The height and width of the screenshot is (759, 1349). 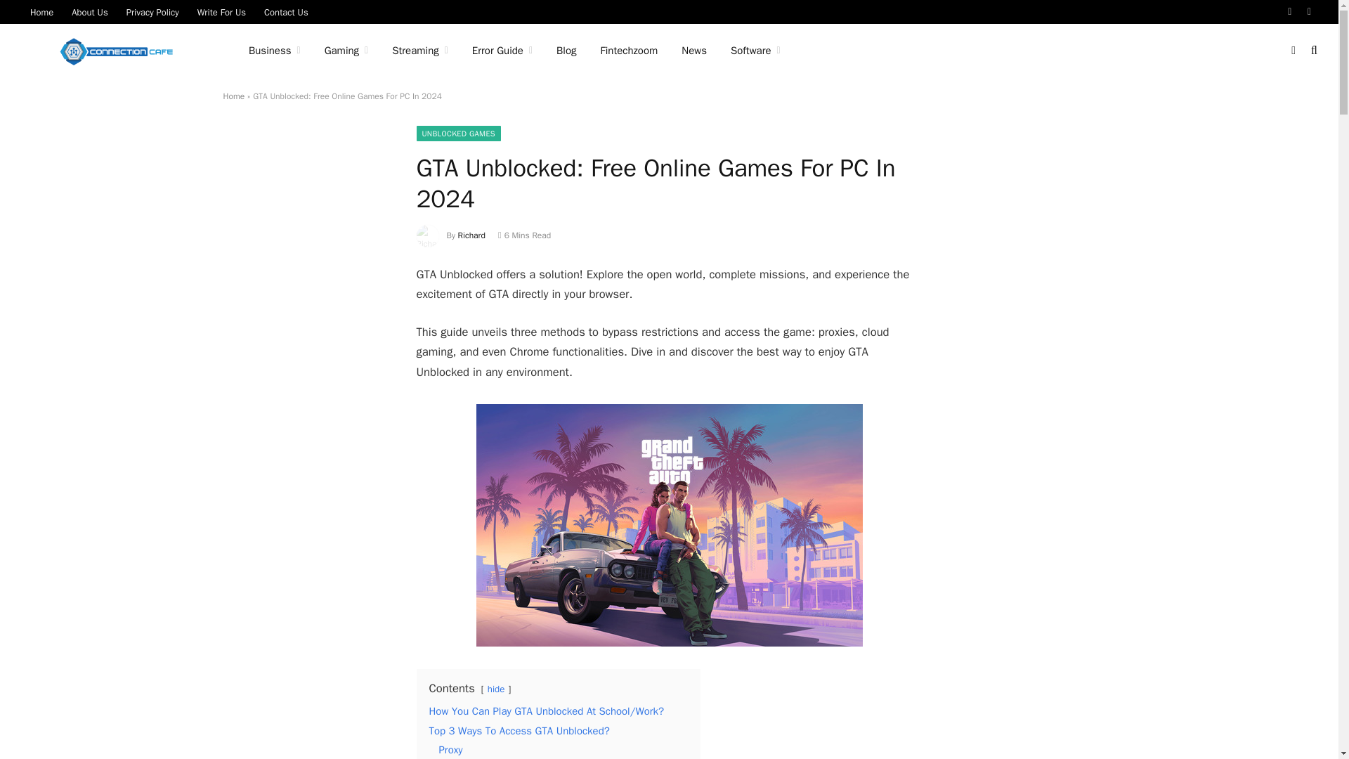 What do you see at coordinates (1293, 50) in the screenshot?
I see `Switch to Dark Design - easier on eyes.` at bounding box center [1293, 50].